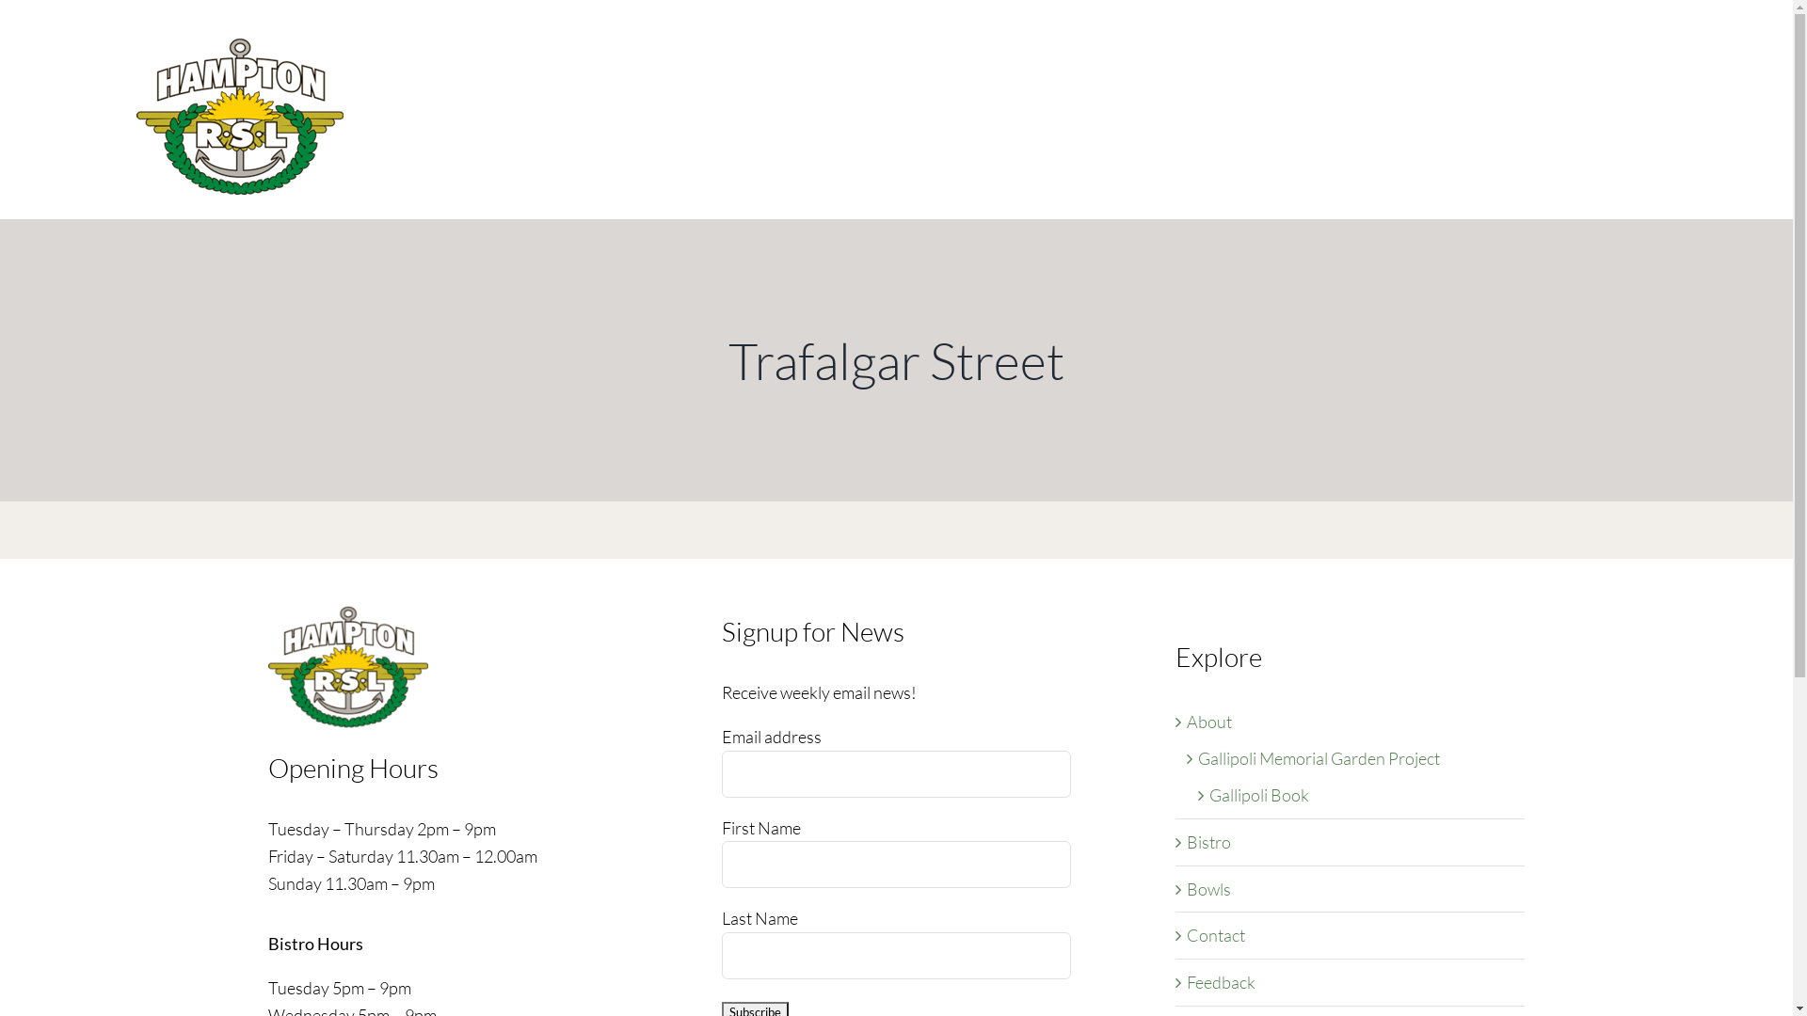  What do you see at coordinates (348, 667) in the screenshot?
I see `Hamton-rsl-logom@2` at bounding box center [348, 667].